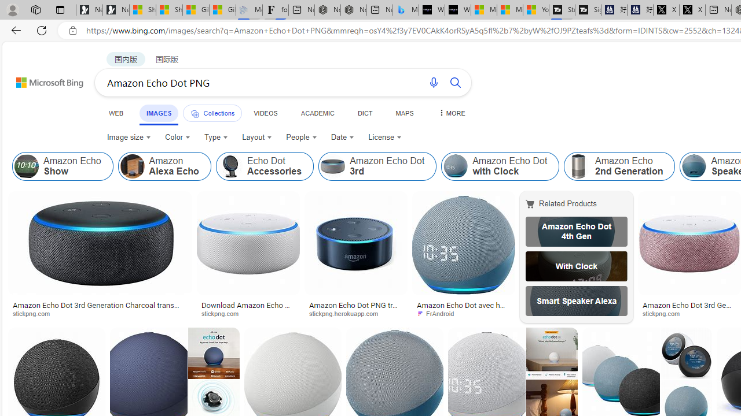 This screenshot has height=416, width=741. Describe the element at coordinates (433, 82) in the screenshot. I see `Search using voice` at that location.